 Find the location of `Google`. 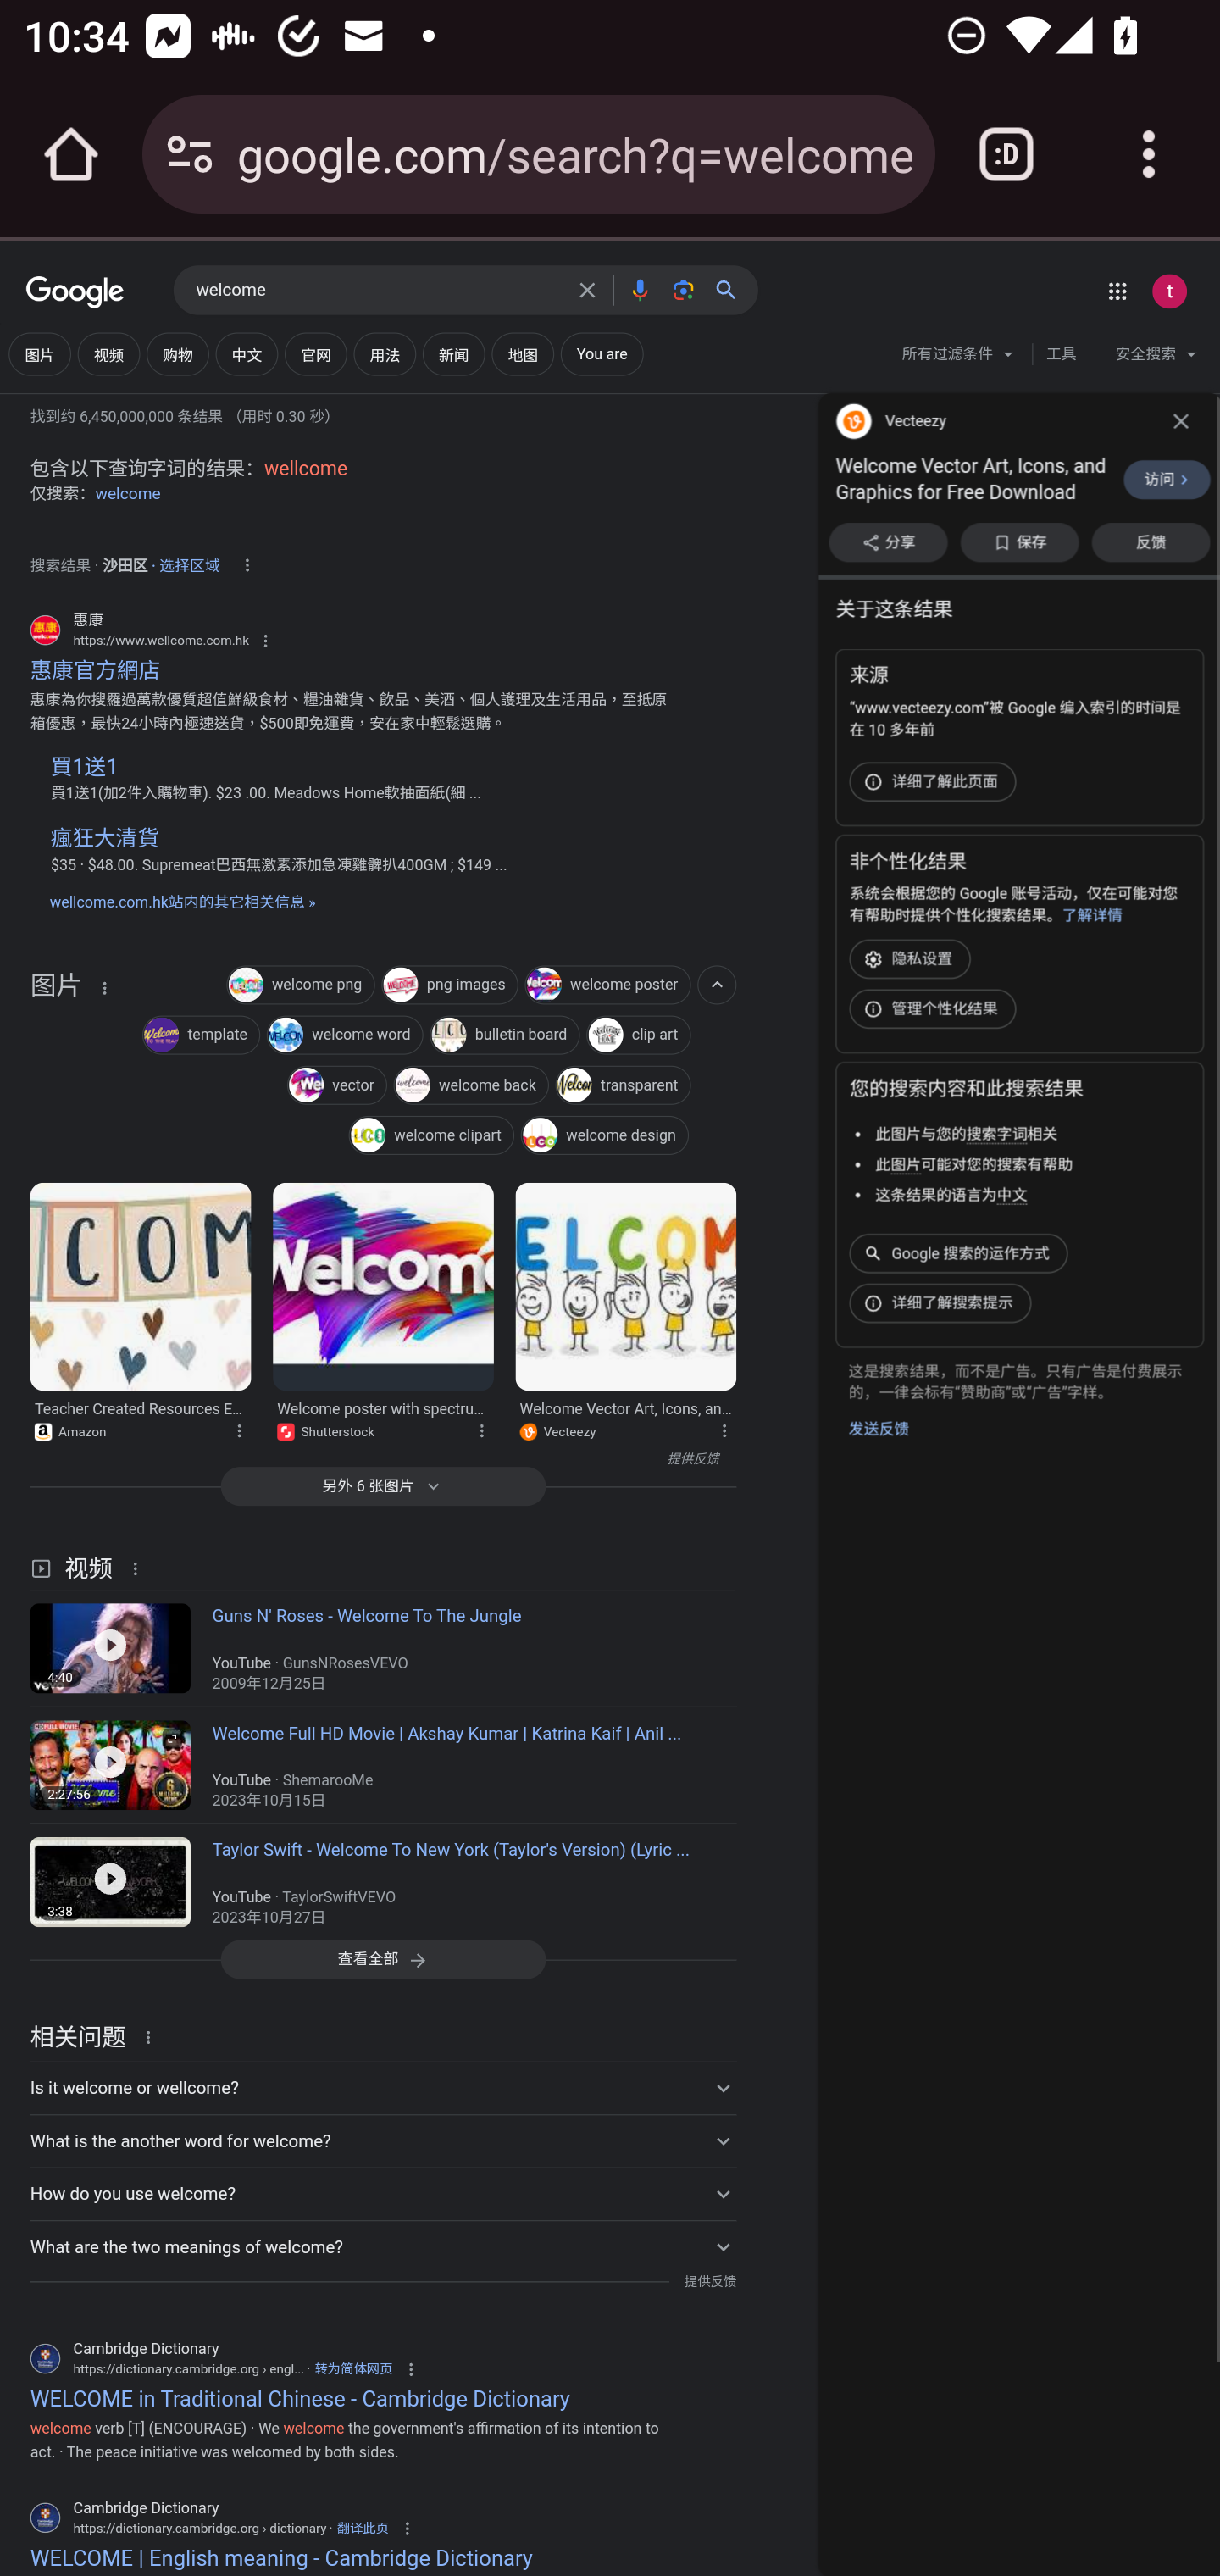

Google is located at coordinates (75, 293).